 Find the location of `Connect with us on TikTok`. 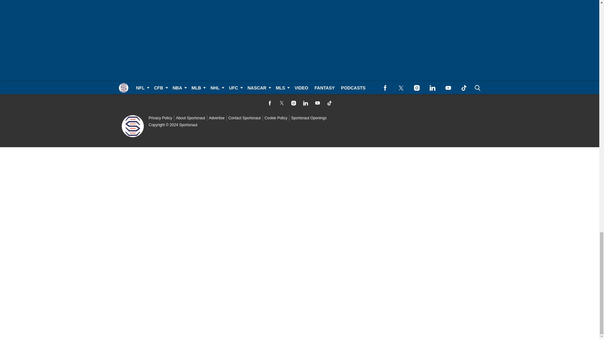

Connect with us on TikTok is located at coordinates (329, 103).